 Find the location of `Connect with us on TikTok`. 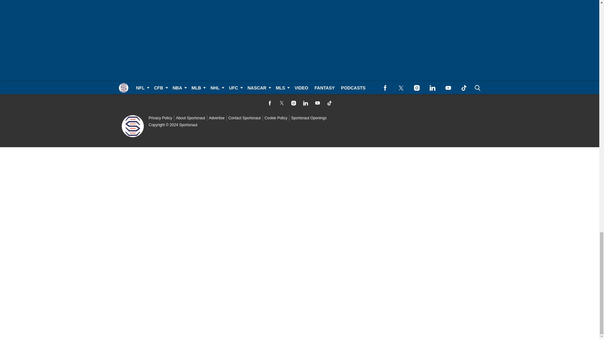

Connect with us on TikTok is located at coordinates (329, 103).